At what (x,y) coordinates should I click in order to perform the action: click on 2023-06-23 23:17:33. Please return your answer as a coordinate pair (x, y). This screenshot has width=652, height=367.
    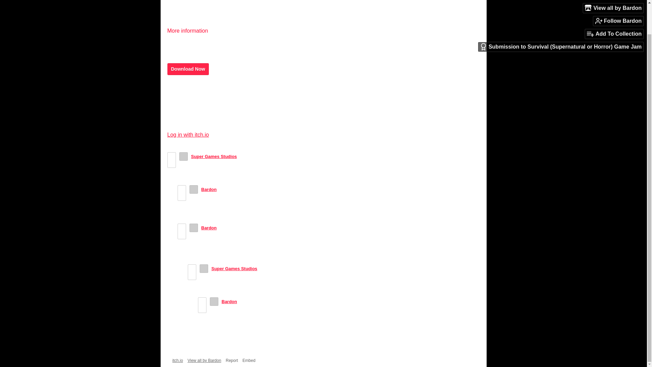
    Looking at the image, I should click on (230, 228).